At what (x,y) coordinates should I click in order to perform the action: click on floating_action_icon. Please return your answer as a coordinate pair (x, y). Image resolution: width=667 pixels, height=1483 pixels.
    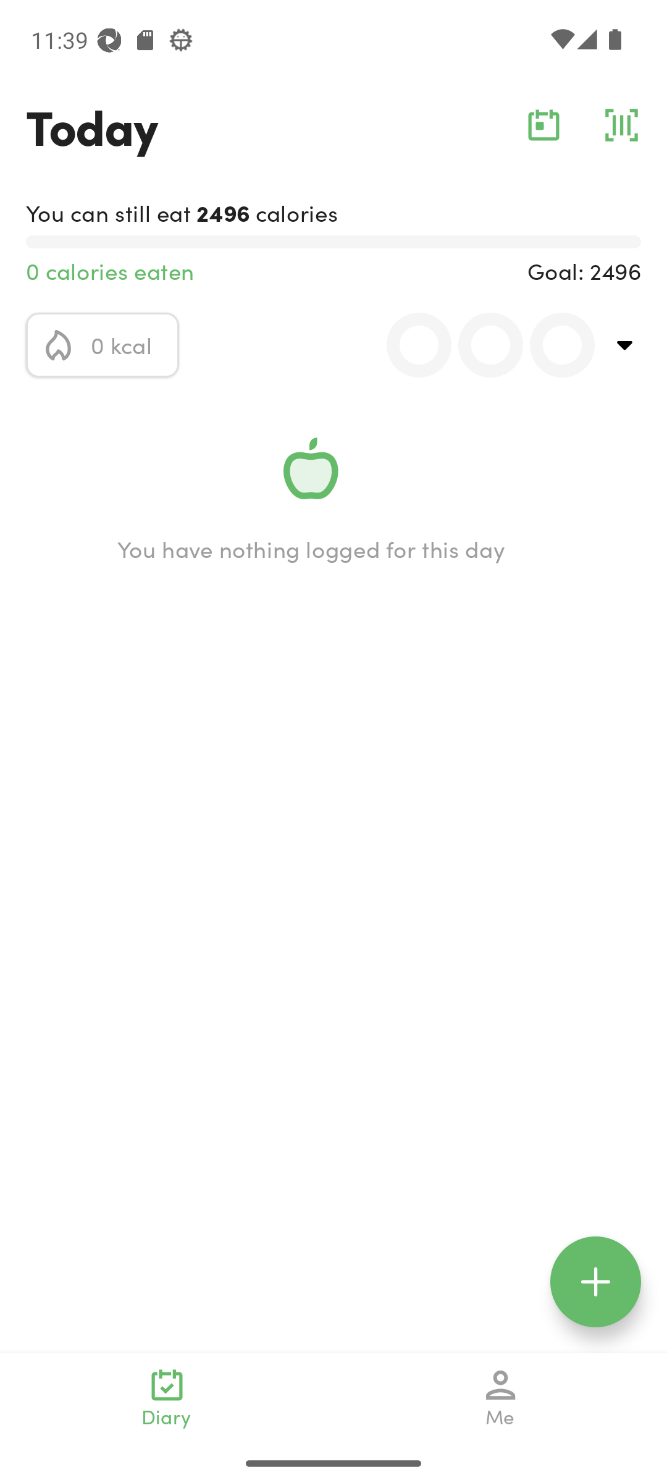
    Looking at the image, I should click on (595, 1282).